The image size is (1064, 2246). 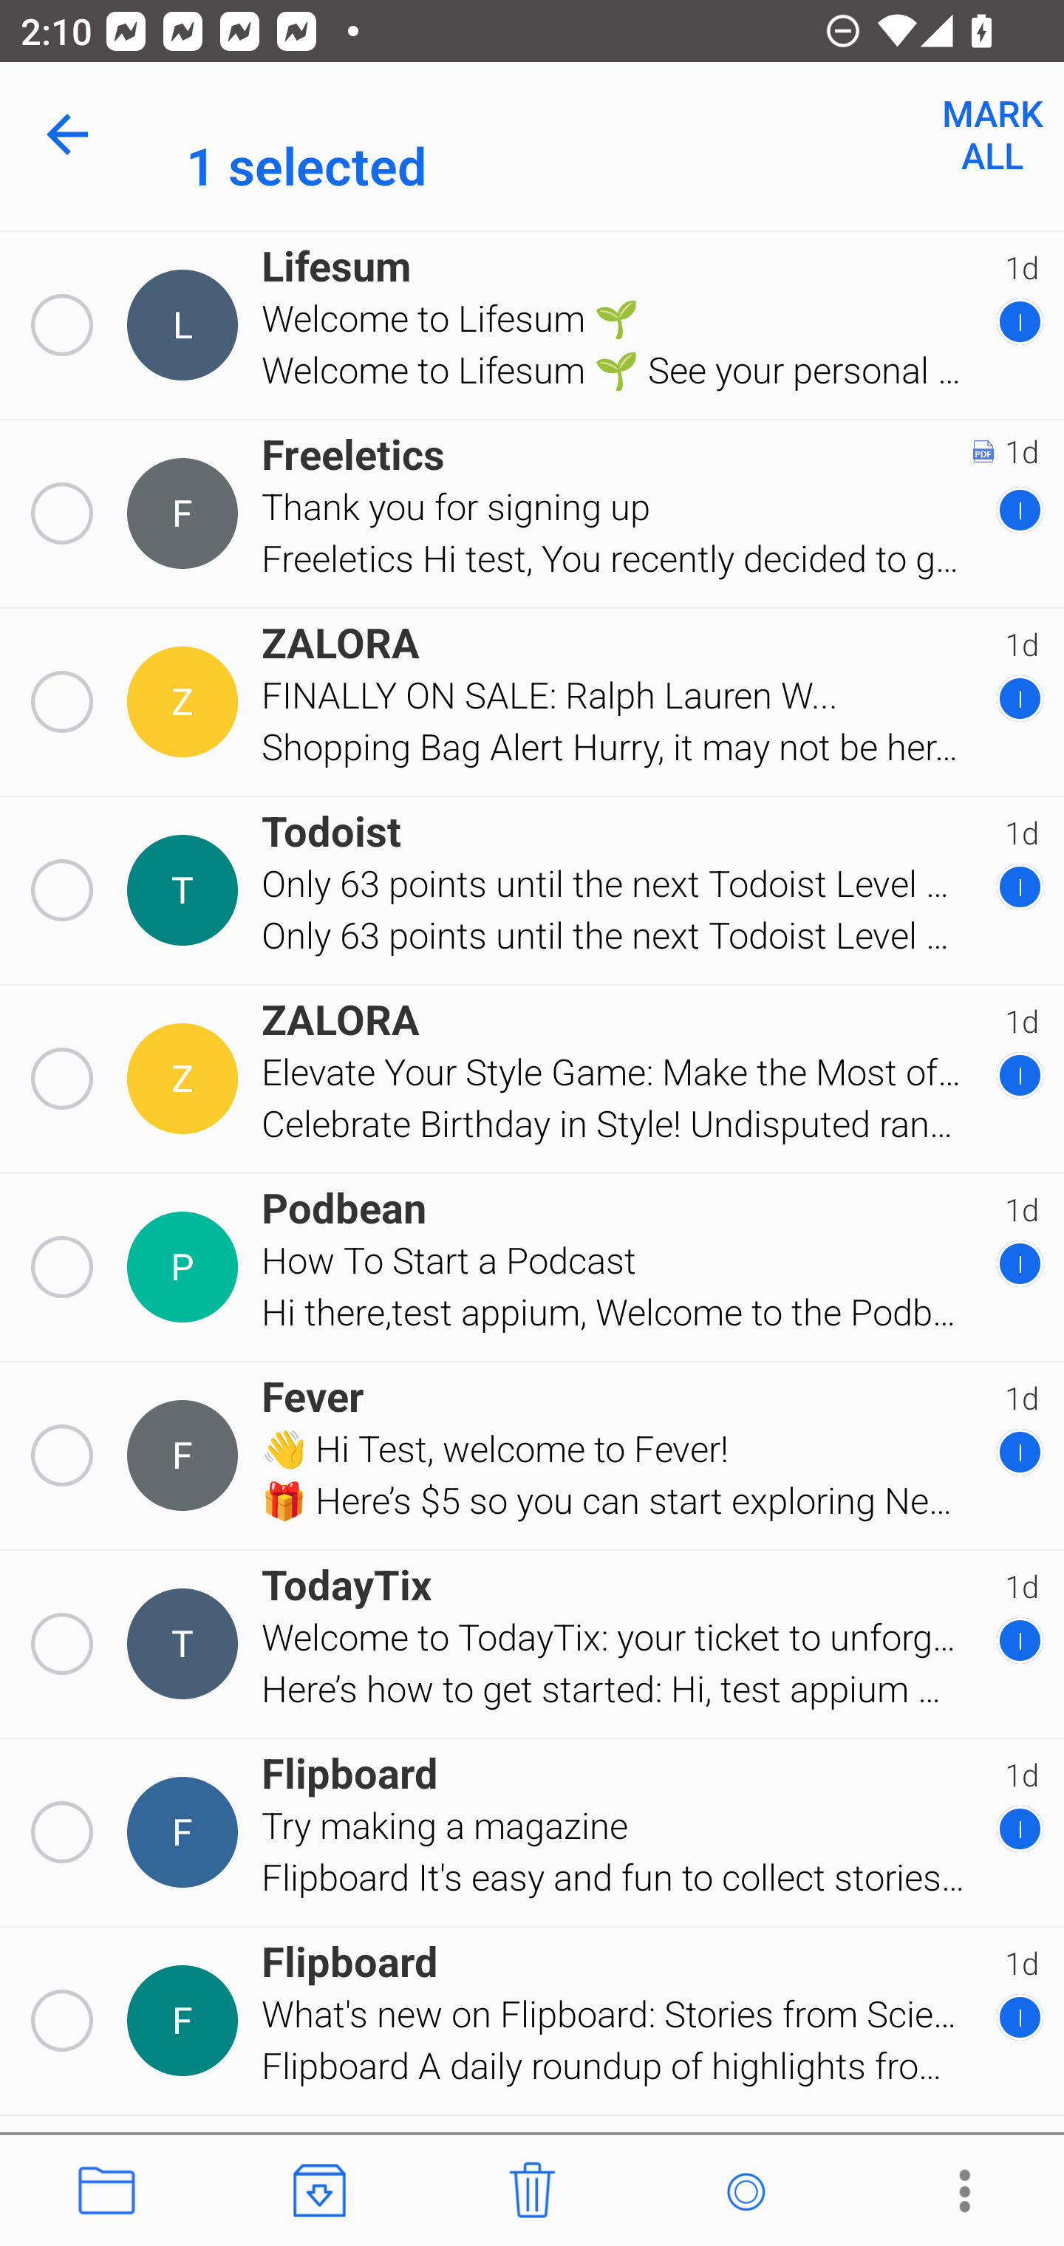 I want to click on Contact Details, so click(x=186, y=2020).